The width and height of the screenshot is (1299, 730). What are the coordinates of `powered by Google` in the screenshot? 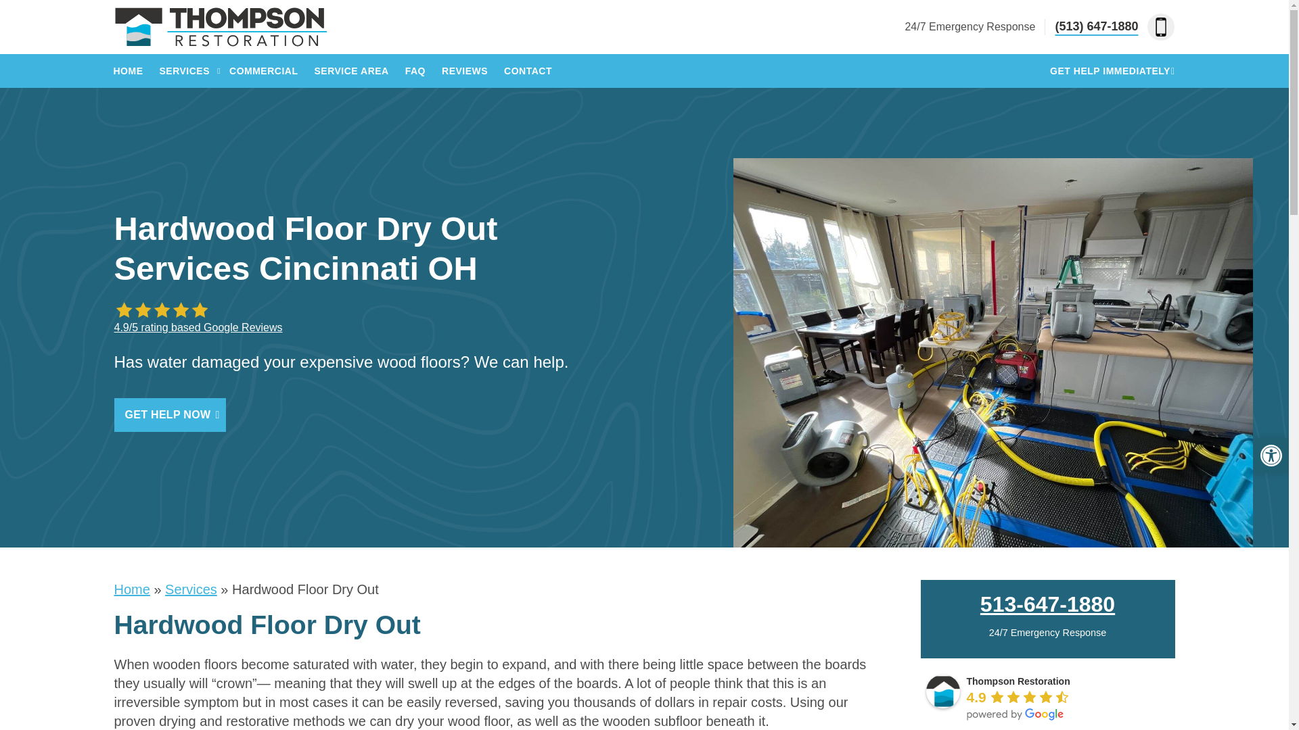 It's located at (1015, 714).